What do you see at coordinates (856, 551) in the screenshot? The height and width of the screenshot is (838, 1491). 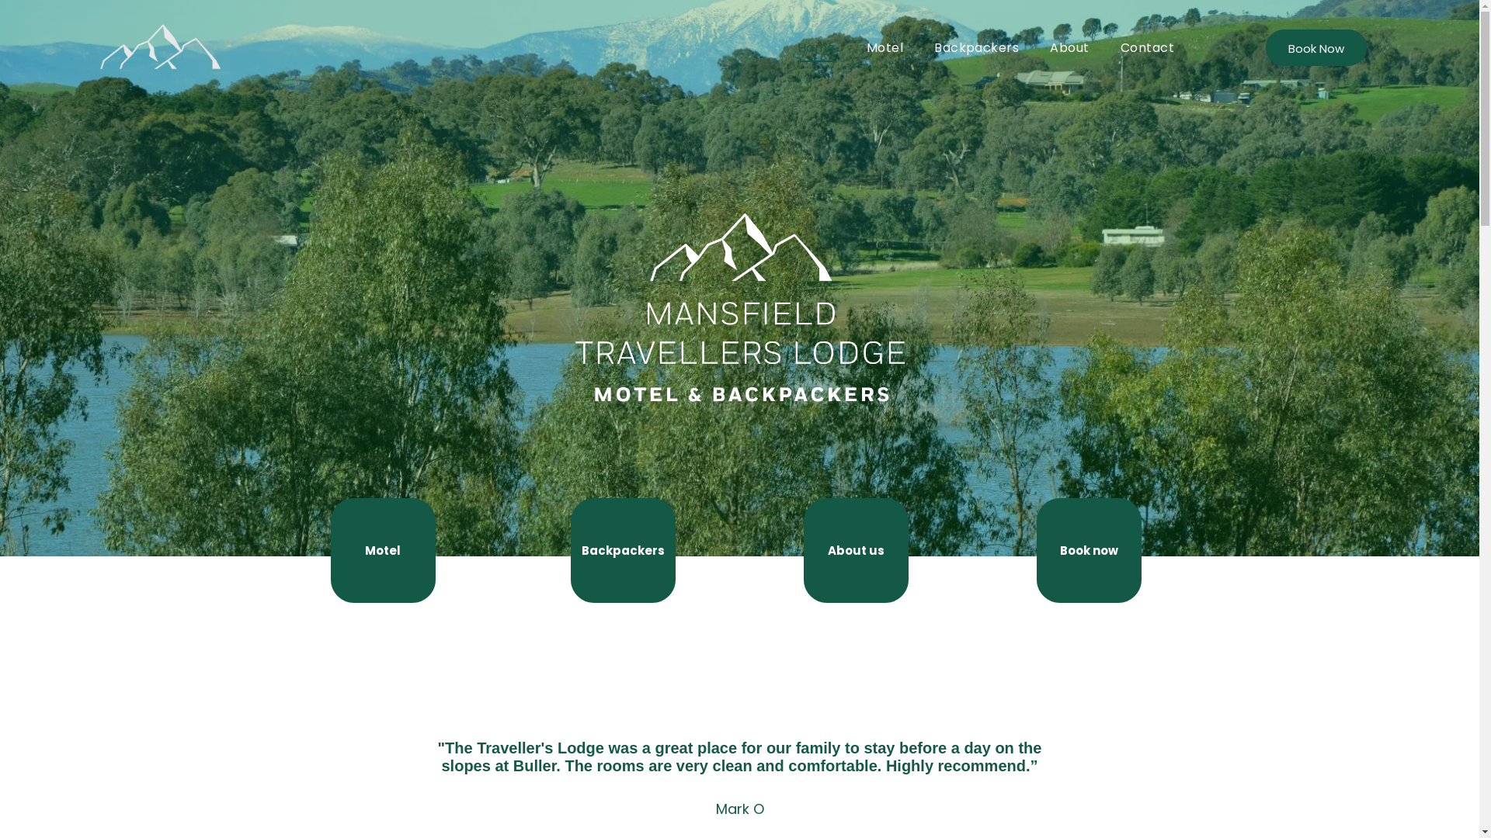 I see `About us` at bounding box center [856, 551].